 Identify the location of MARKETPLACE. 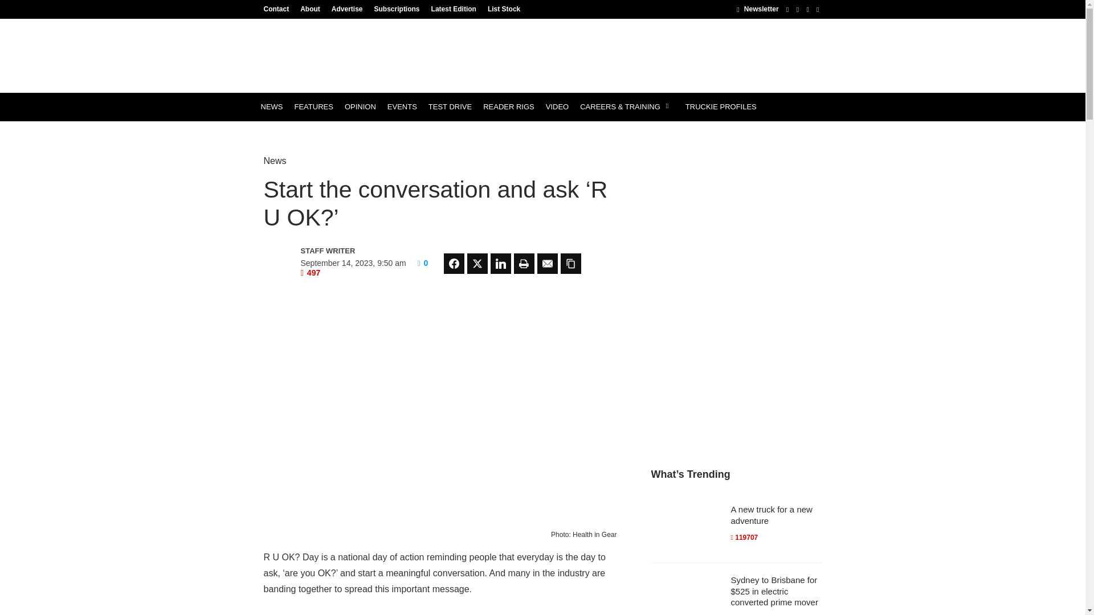
(288, 136).